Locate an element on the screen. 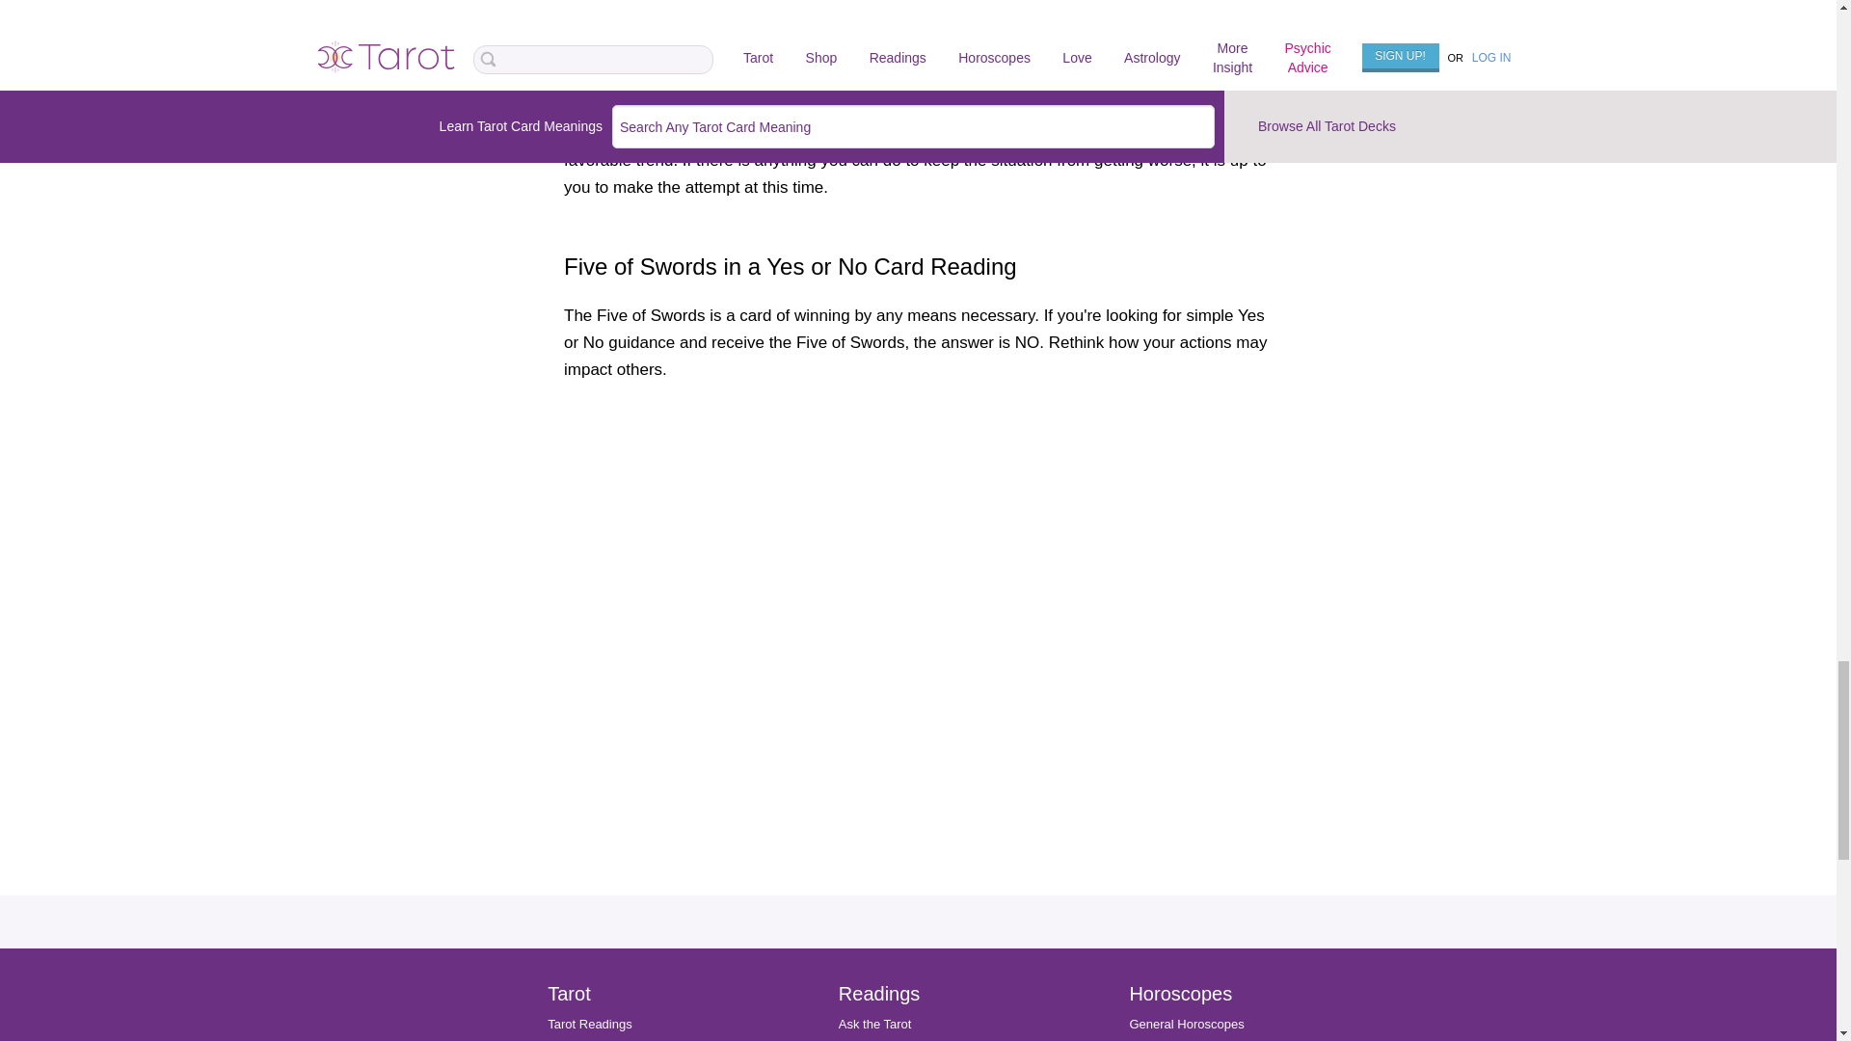 The height and width of the screenshot is (1041, 1851). pinterest is located at coordinates (914, 921).